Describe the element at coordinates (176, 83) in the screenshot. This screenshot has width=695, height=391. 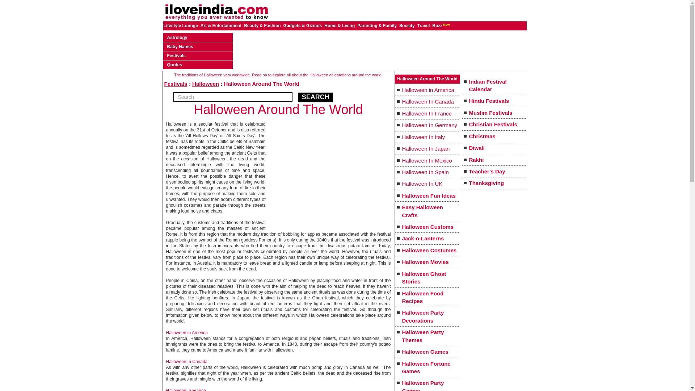
I see `Festivals` at that location.